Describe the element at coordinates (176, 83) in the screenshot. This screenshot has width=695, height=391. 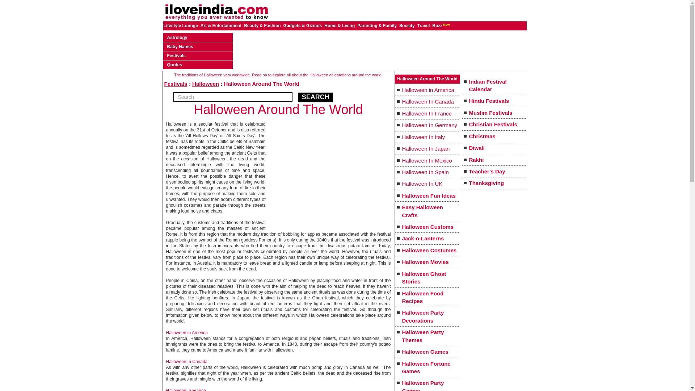
I see `Festivals` at that location.